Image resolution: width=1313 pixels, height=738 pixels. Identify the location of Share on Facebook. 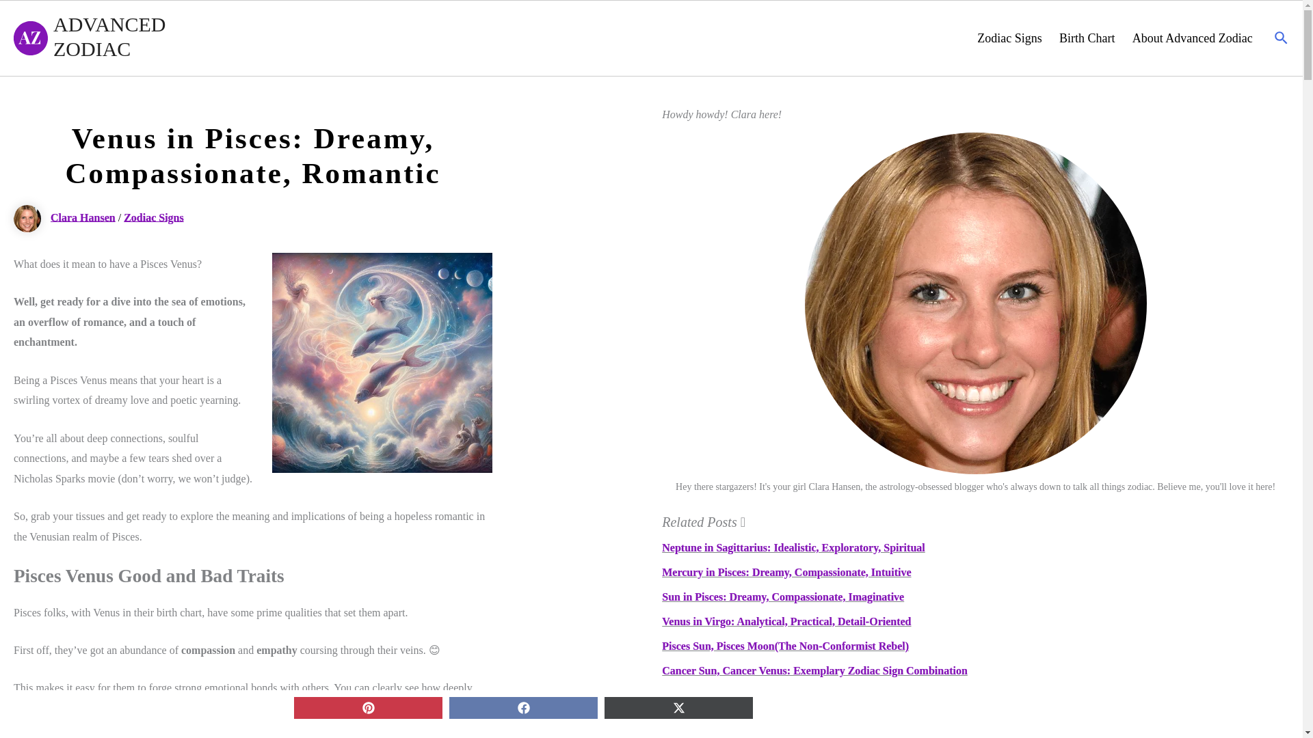
(522, 707).